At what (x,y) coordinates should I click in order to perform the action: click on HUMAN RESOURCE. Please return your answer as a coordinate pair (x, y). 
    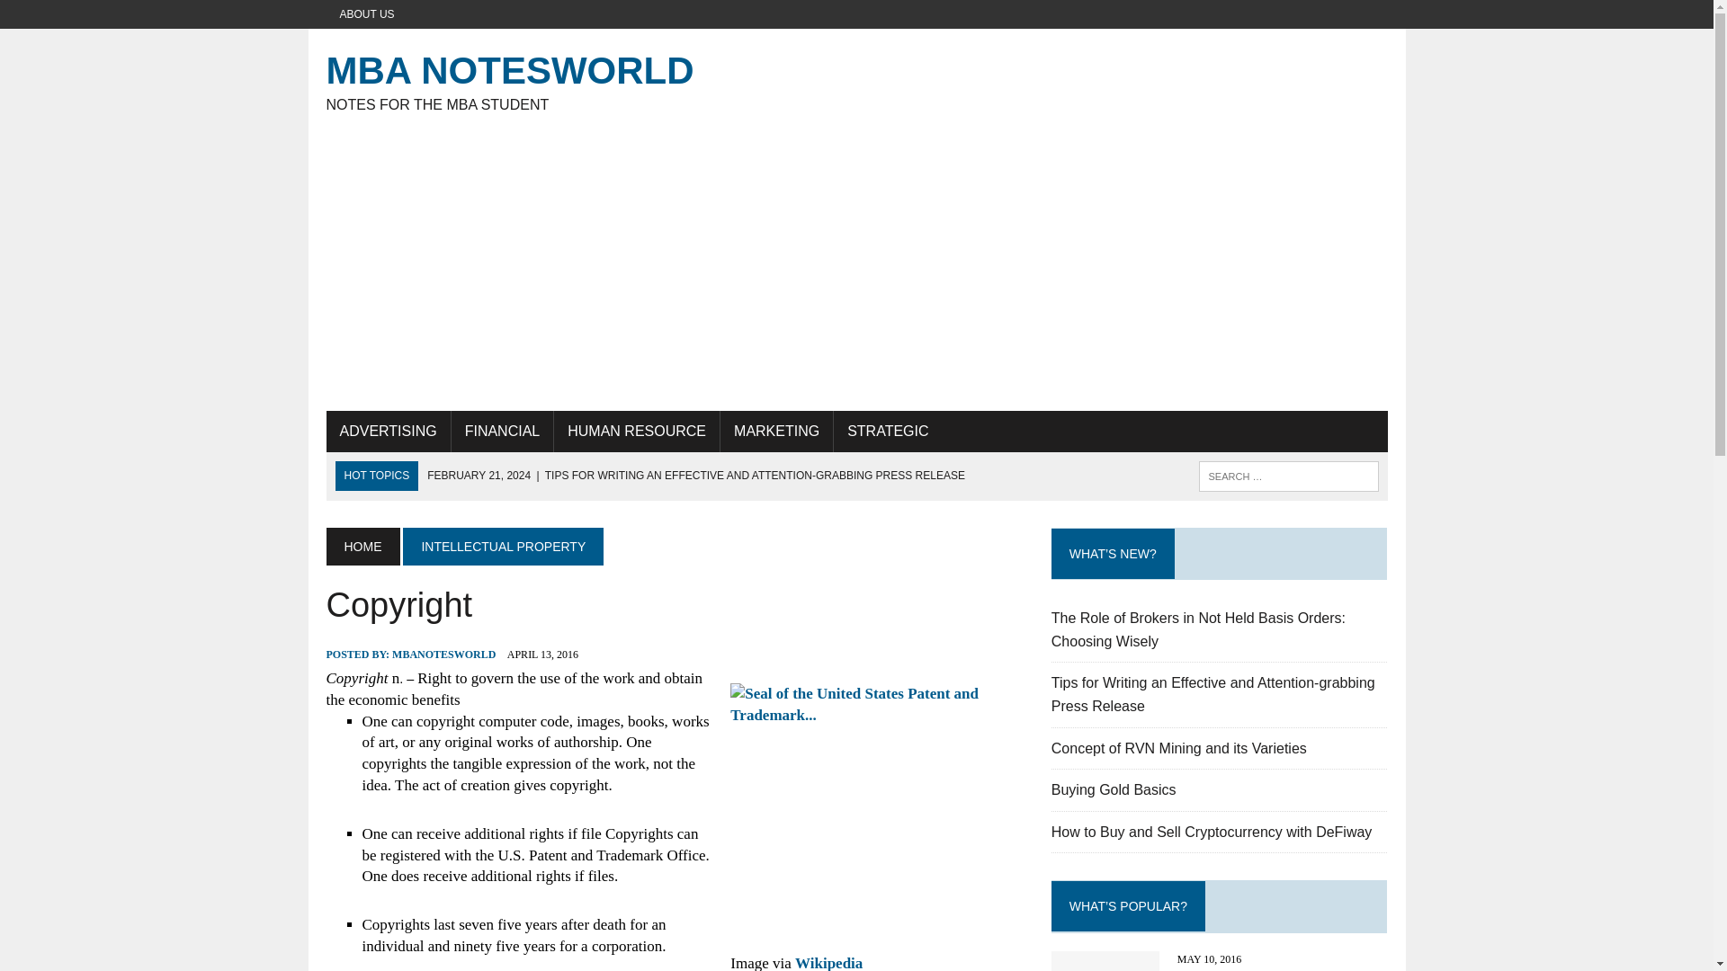
    Looking at the image, I should click on (637, 432).